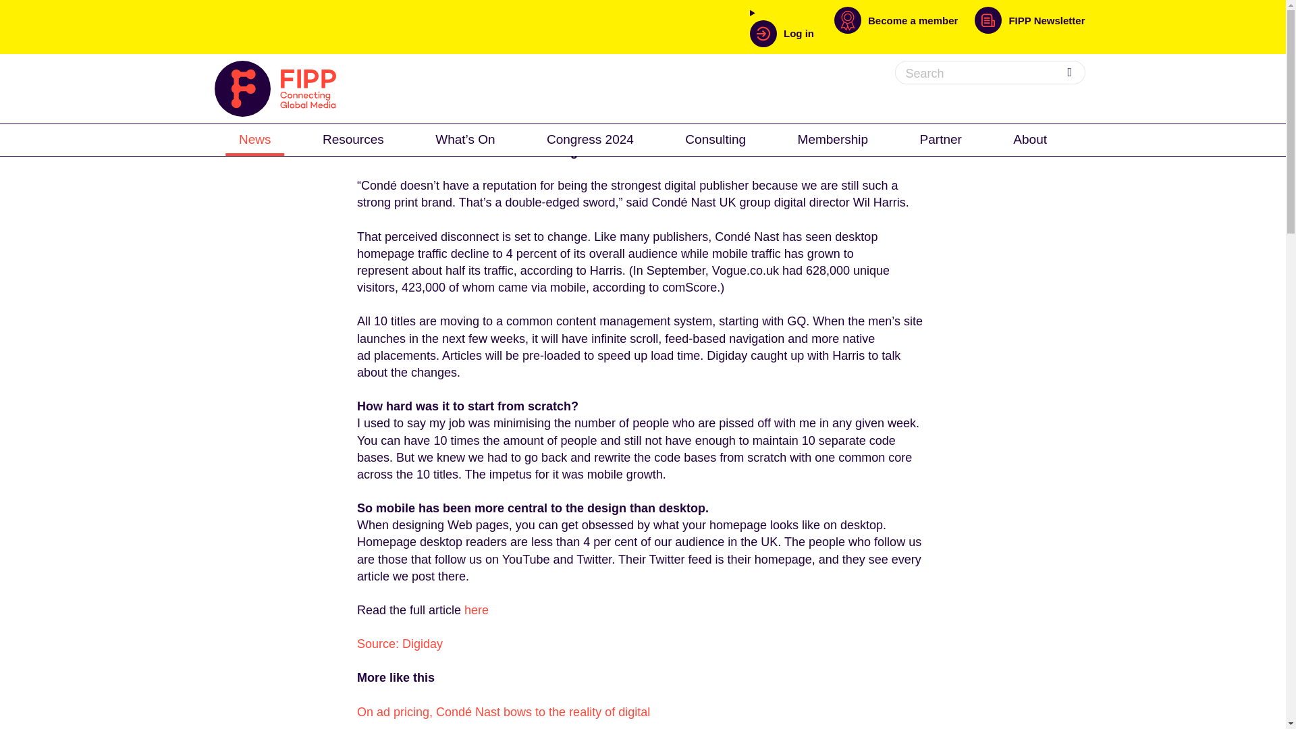 Image resolution: width=1296 pixels, height=729 pixels. What do you see at coordinates (1029, 138) in the screenshot?
I see `About` at bounding box center [1029, 138].